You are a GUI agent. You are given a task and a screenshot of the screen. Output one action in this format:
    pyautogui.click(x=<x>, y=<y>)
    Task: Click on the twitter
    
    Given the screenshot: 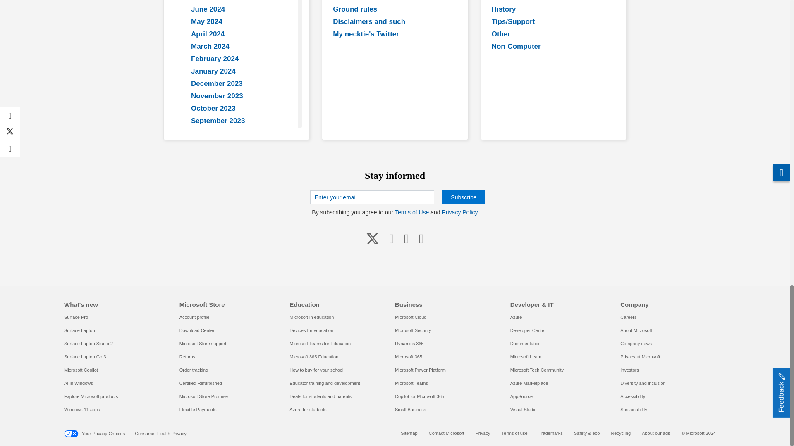 What is the action you would take?
    pyautogui.click(x=373, y=239)
    